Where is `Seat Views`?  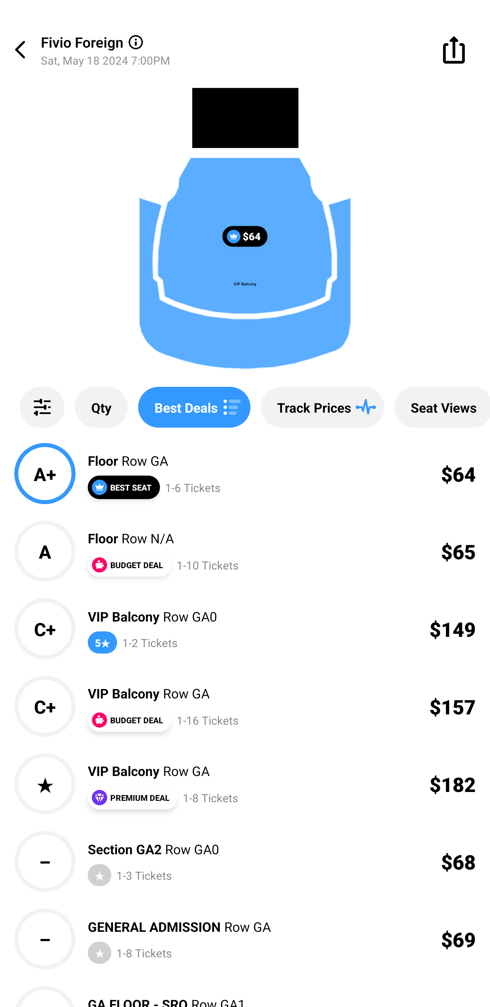
Seat Views is located at coordinates (442, 407).